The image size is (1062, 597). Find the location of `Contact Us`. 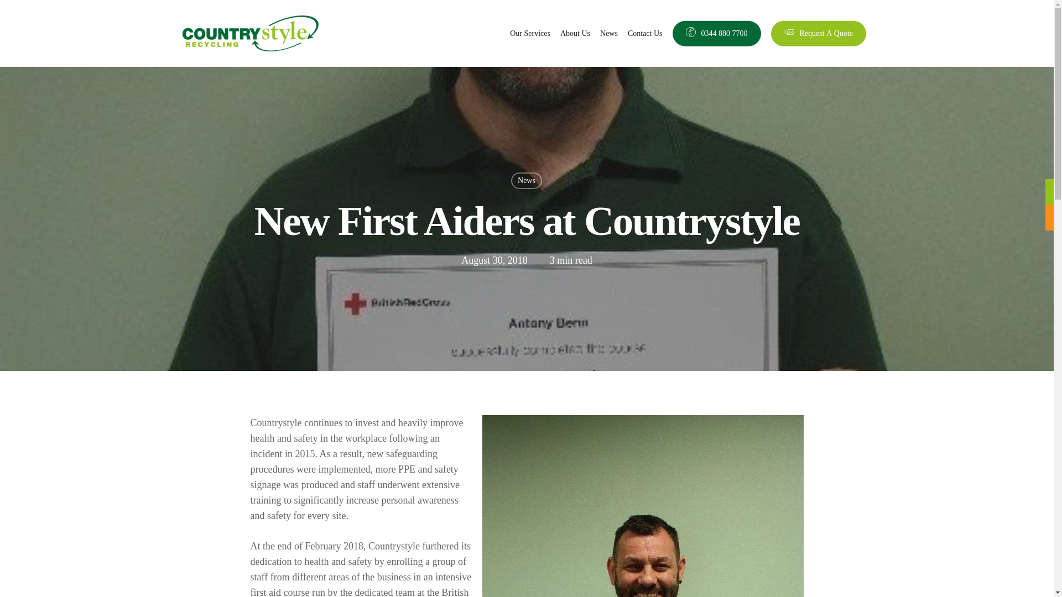

Contact Us is located at coordinates (645, 33).